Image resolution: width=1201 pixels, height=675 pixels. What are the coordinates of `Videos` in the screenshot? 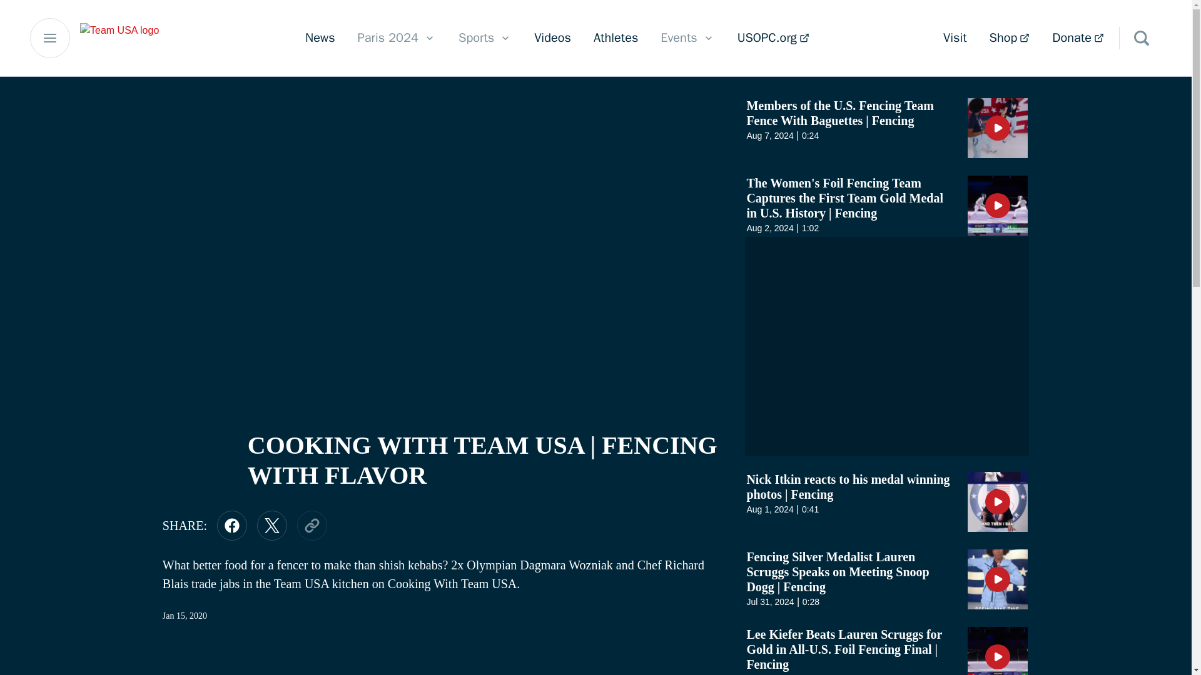 It's located at (232, 525).